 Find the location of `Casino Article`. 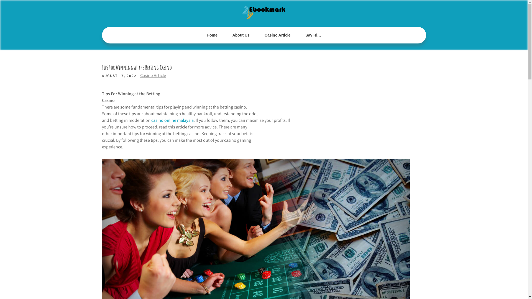

Casino Article is located at coordinates (153, 75).